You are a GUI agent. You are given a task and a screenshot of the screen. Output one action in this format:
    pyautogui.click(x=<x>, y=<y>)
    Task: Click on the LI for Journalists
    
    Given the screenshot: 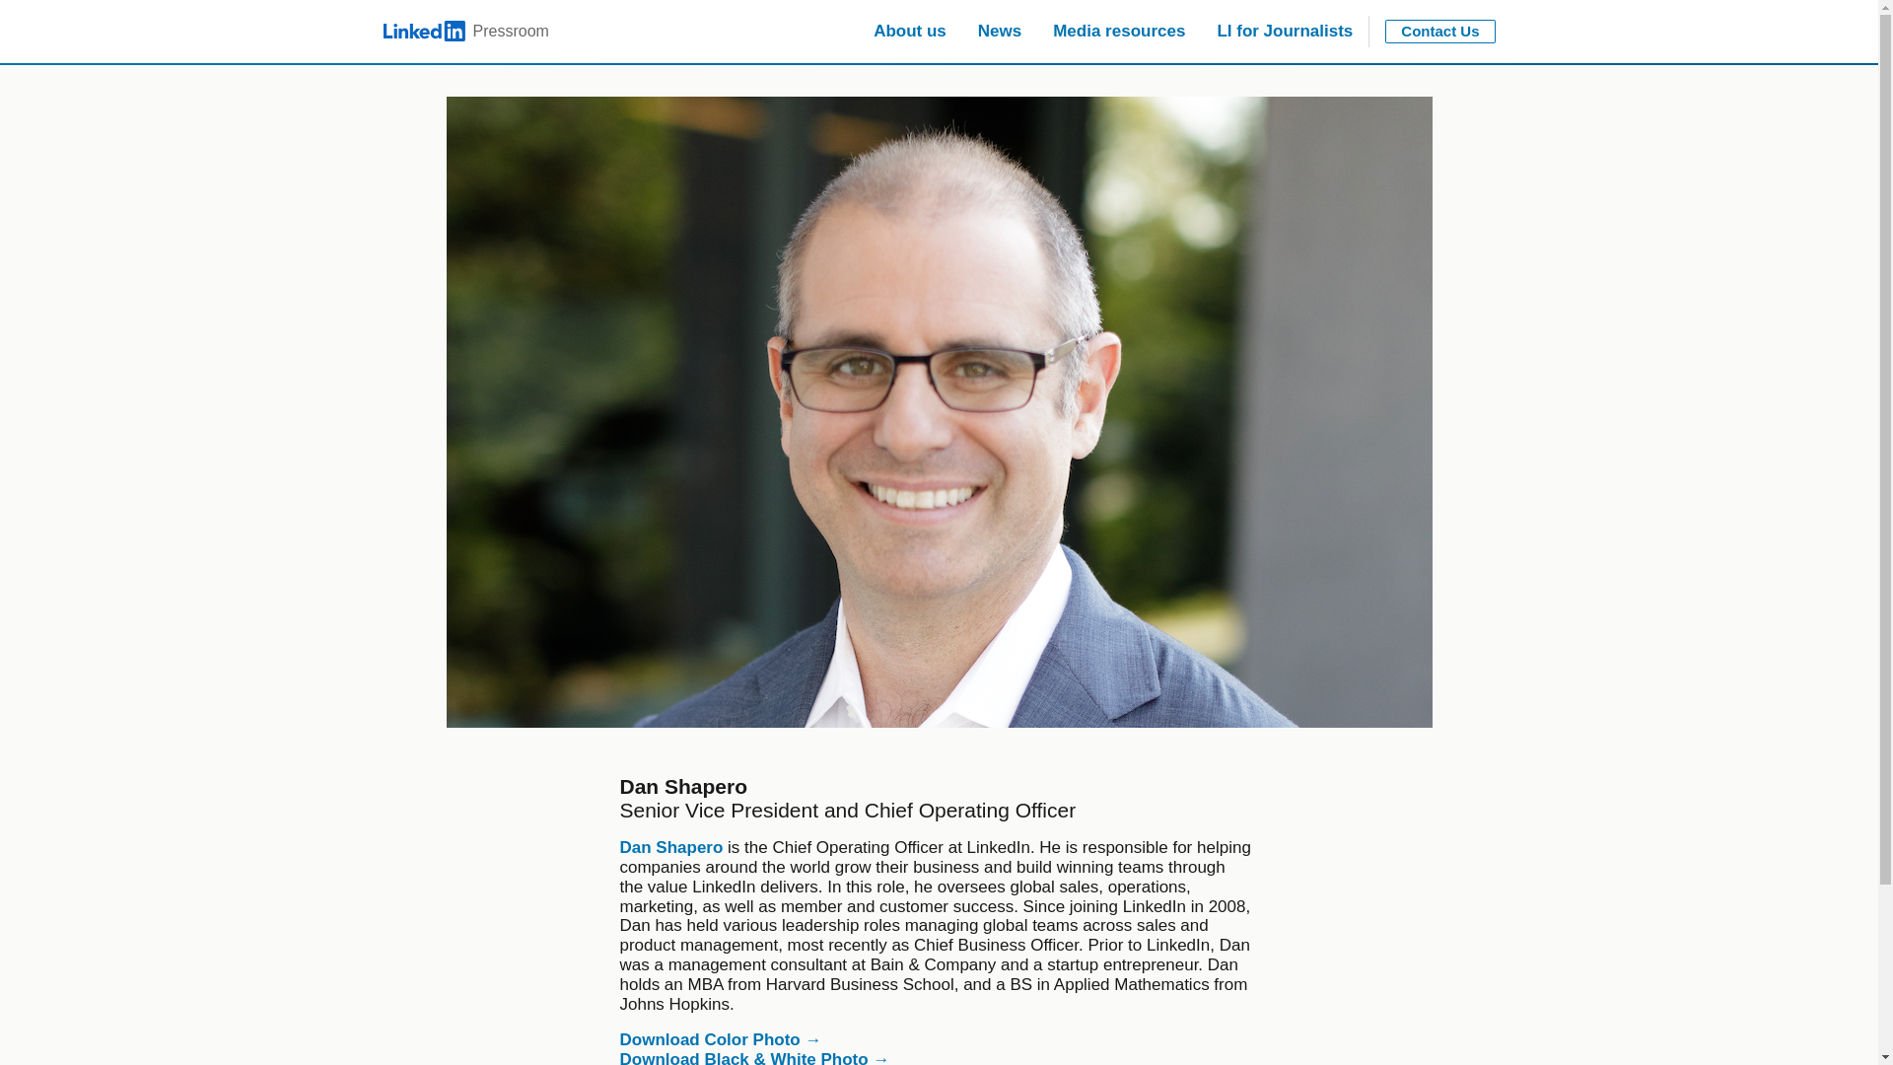 What is the action you would take?
    pyautogui.click(x=1284, y=32)
    